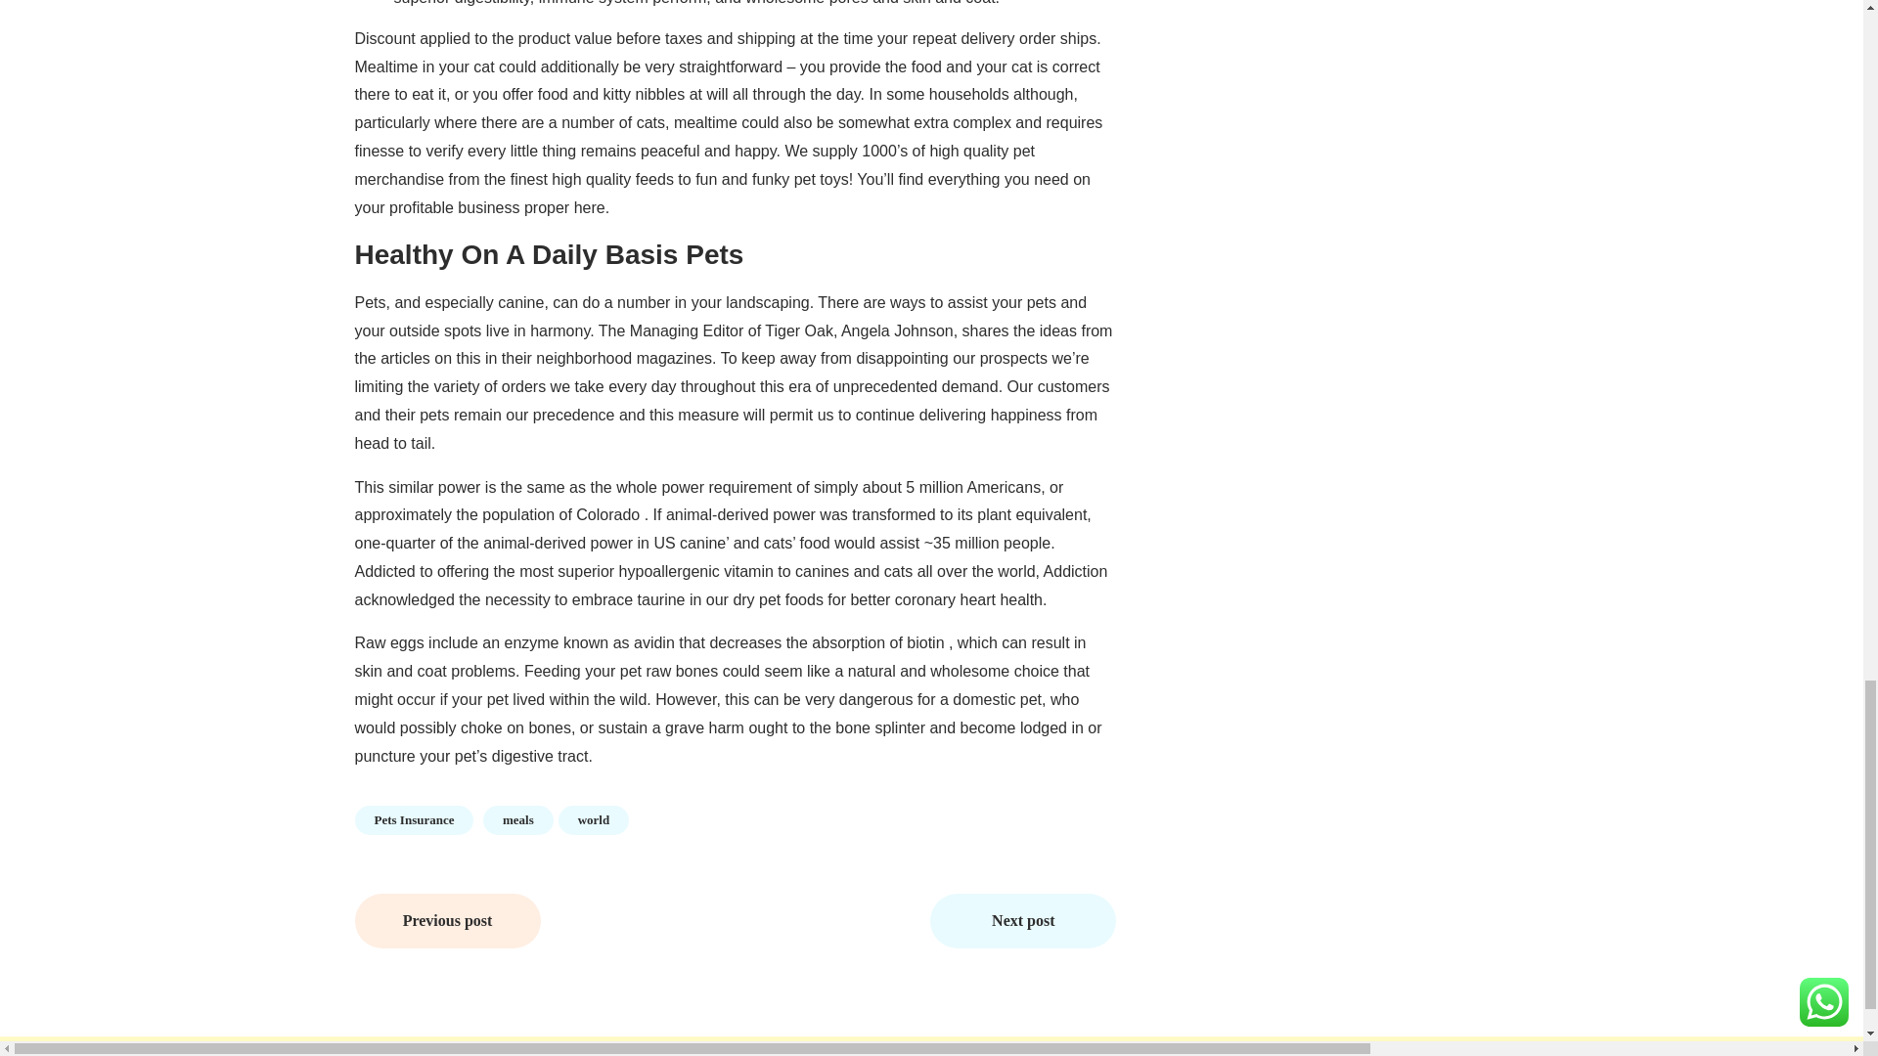 The height and width of the screenshot is (1056, 1878). What do you see at coordinates (593, 820) in the screenshot?
I see `world` at bounding box center [593, 820].